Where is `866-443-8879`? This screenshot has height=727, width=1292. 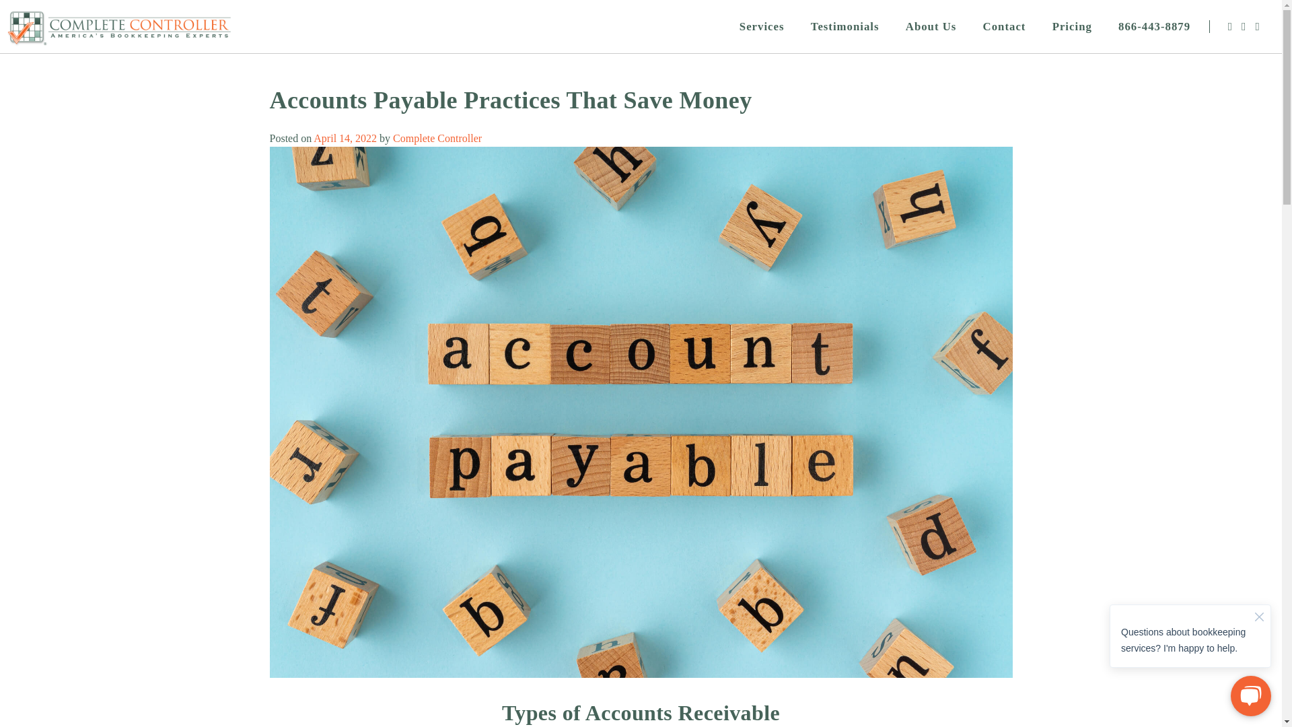 866-443-8879 is located at coordinates (1154, 26).